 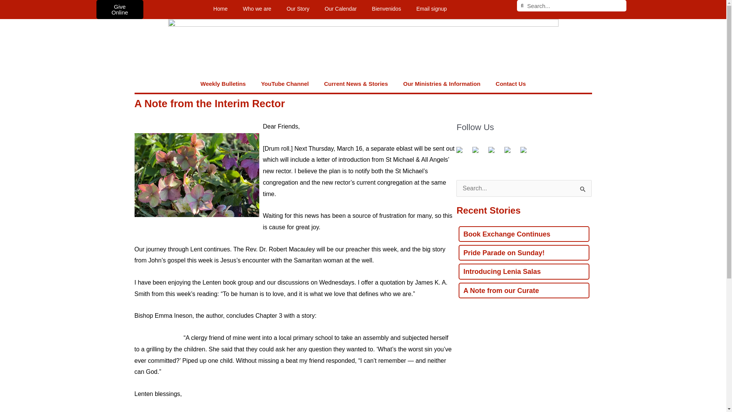 I want to click on Subscribe to our RSS feed, so click(x=478, y=153).